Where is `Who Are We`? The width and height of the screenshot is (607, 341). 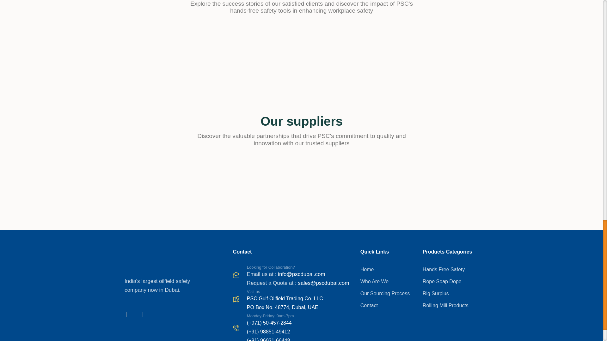
Who Are We is located at coordinates (388, 282).